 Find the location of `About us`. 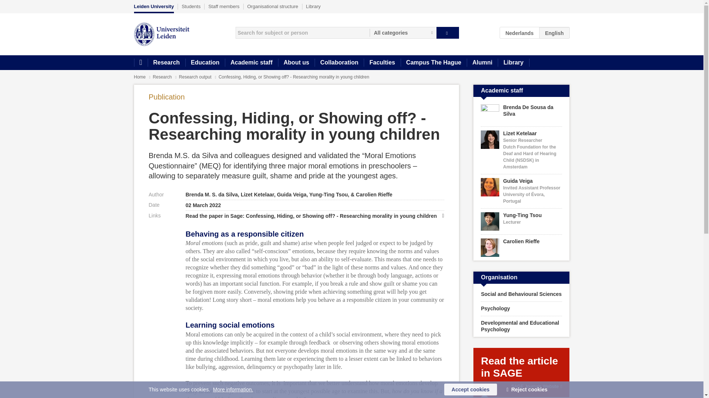

About us is located at coordinates (296, 63).